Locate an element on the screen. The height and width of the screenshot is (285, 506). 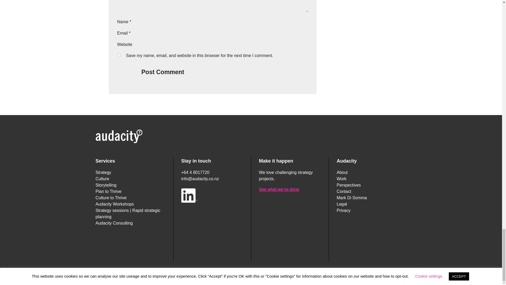
yes is located at coordinates (119, 55).